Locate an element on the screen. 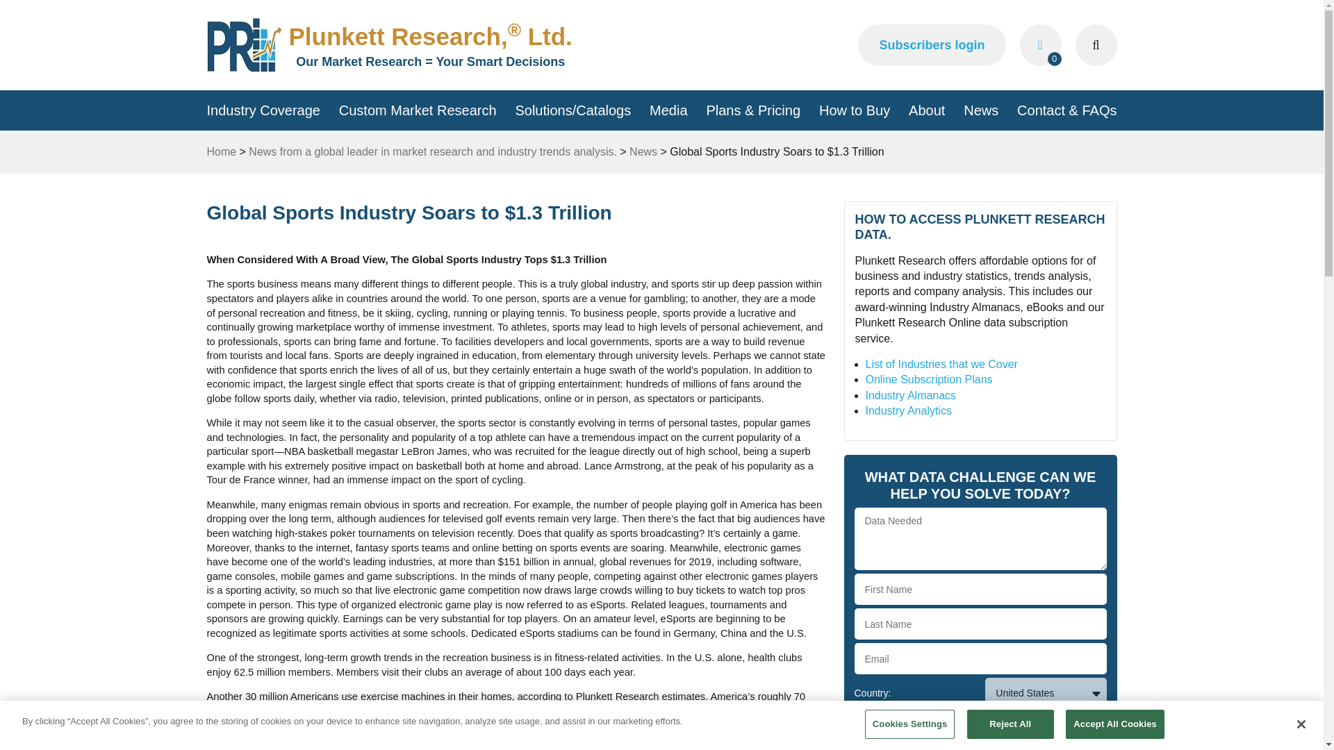 This screenshot has width=1334, height=750. How to Buy is located at coordinates (854, 110).